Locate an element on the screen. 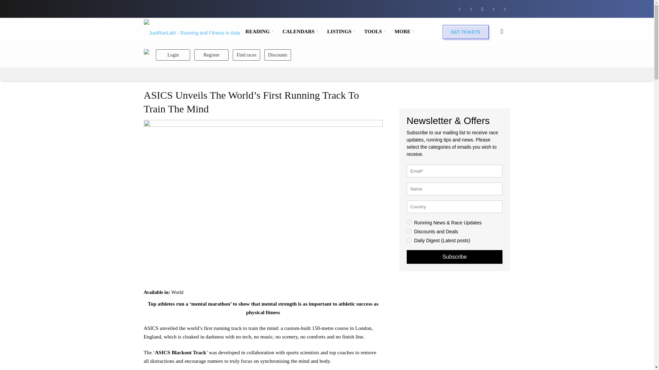 The image size is (659, 370). Facebook is located at coordinates (459, 9).